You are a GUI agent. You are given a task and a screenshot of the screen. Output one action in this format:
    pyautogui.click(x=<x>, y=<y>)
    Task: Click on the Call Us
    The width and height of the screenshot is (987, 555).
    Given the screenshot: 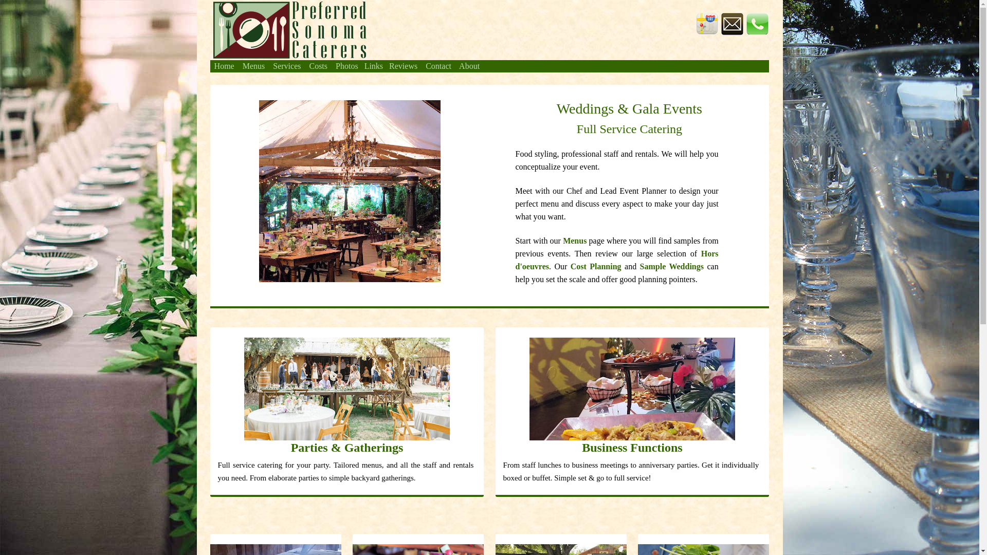 What is the action you would take?
    pyautogui.click(x=757, y=23)
    